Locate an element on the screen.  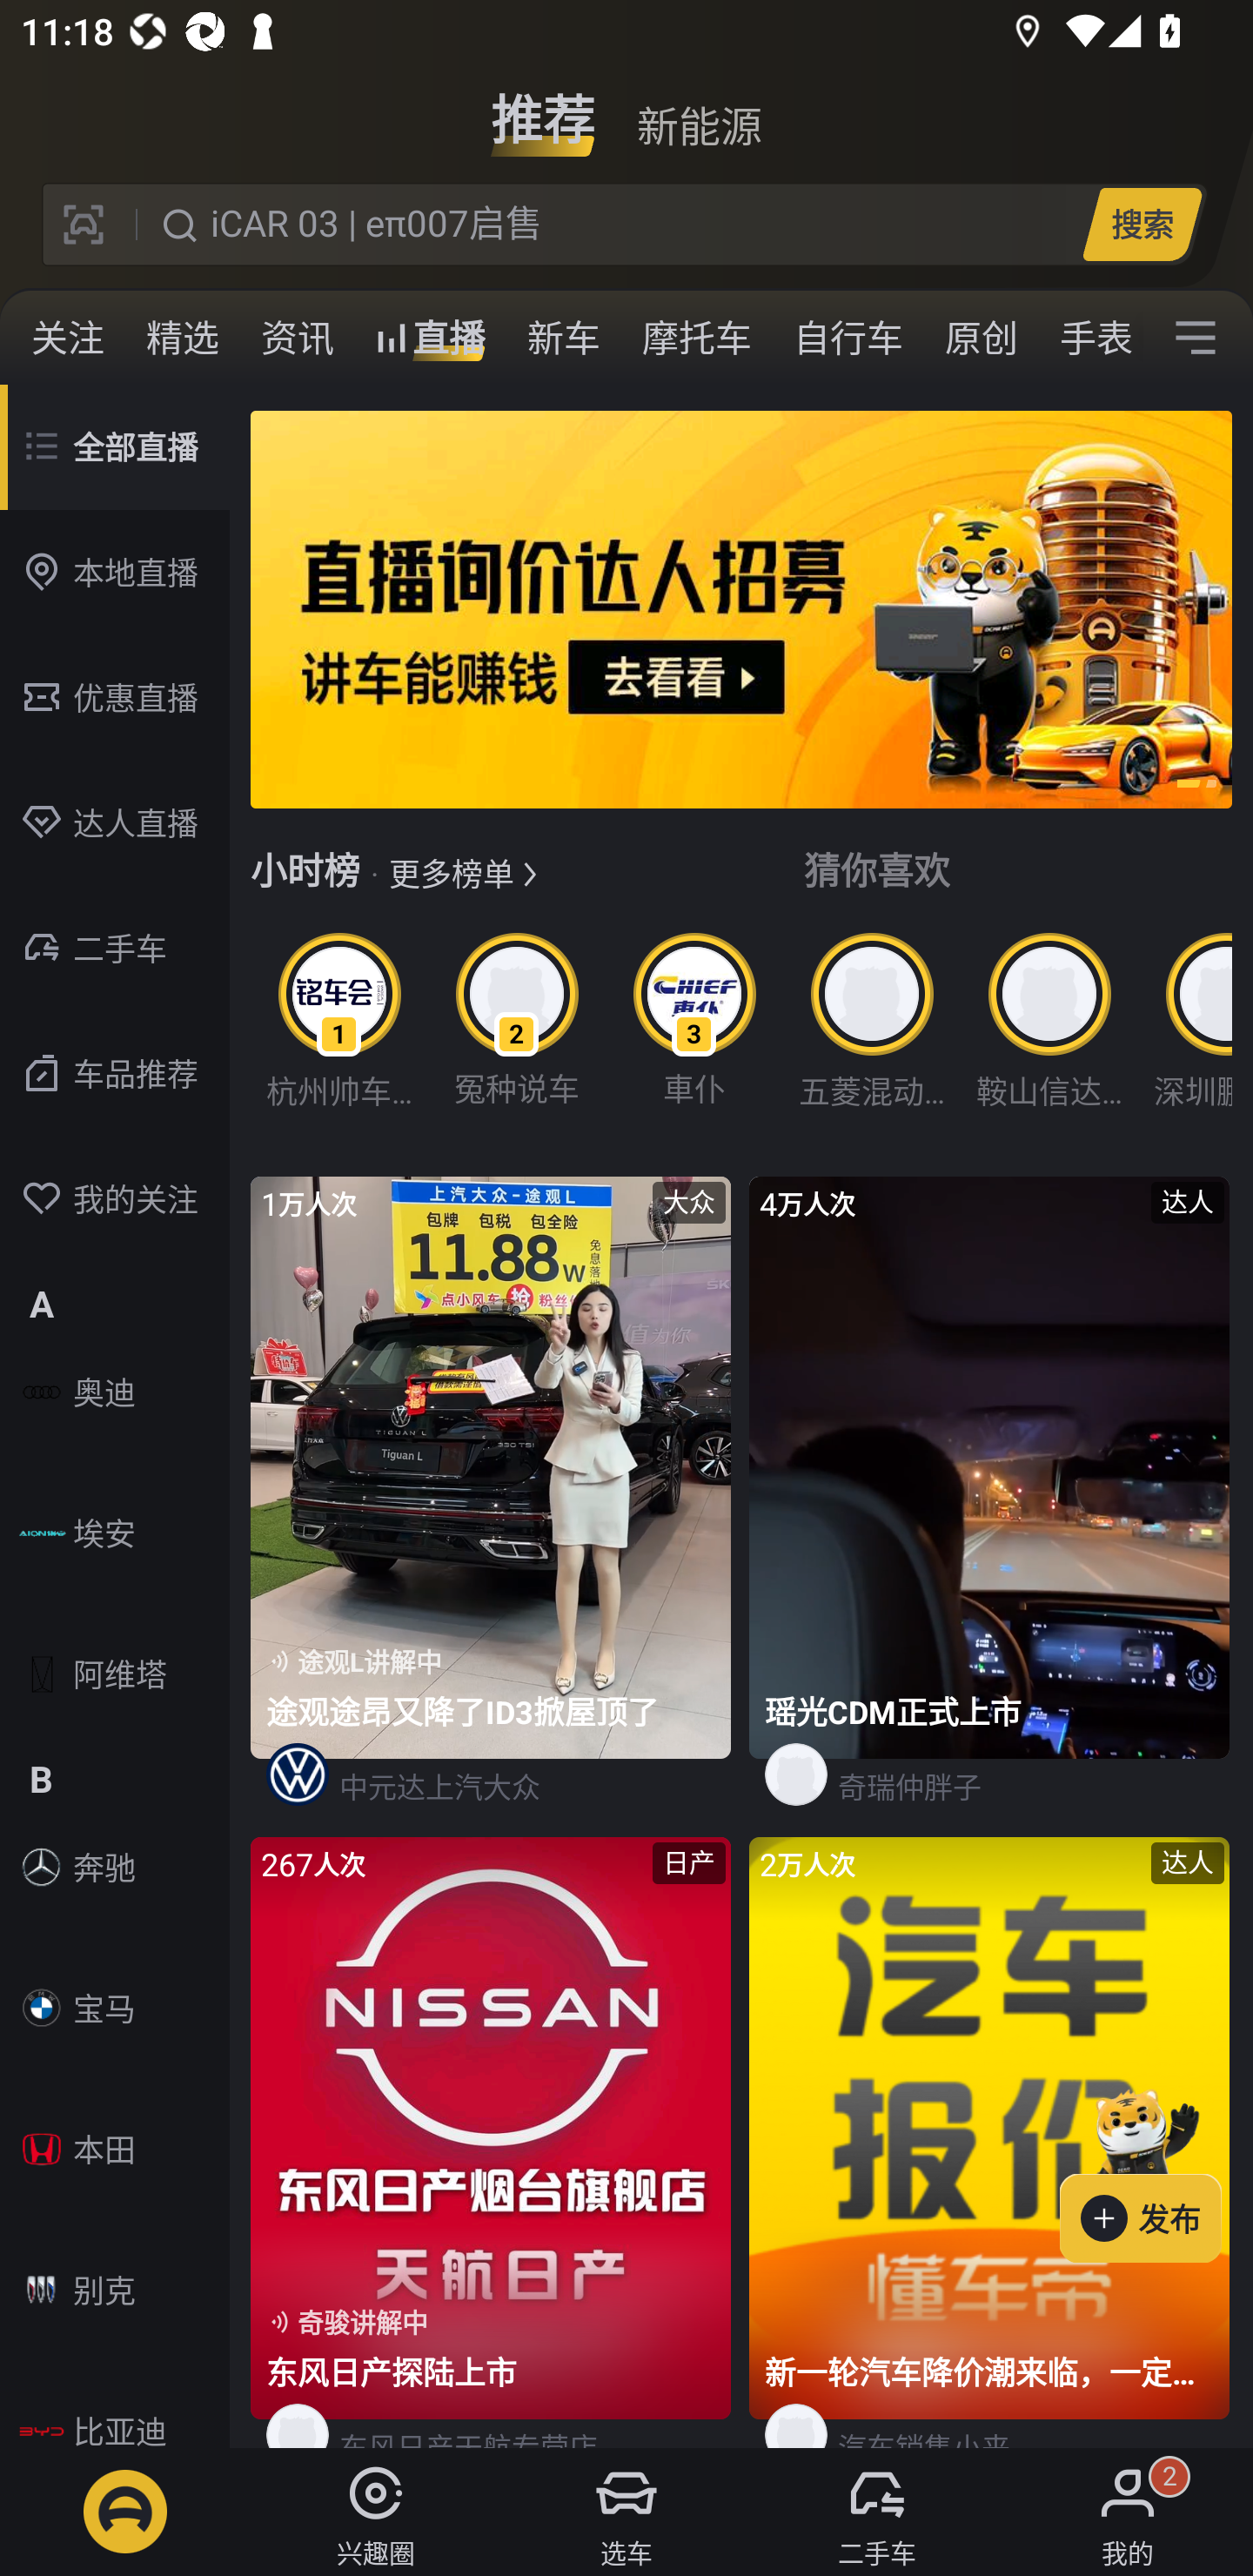
1 万人次 大众  途观L讲解中 途观途昂又降了ID3掀屋顶了 中元达上汽大众 is located at coordinates (492, 1506).